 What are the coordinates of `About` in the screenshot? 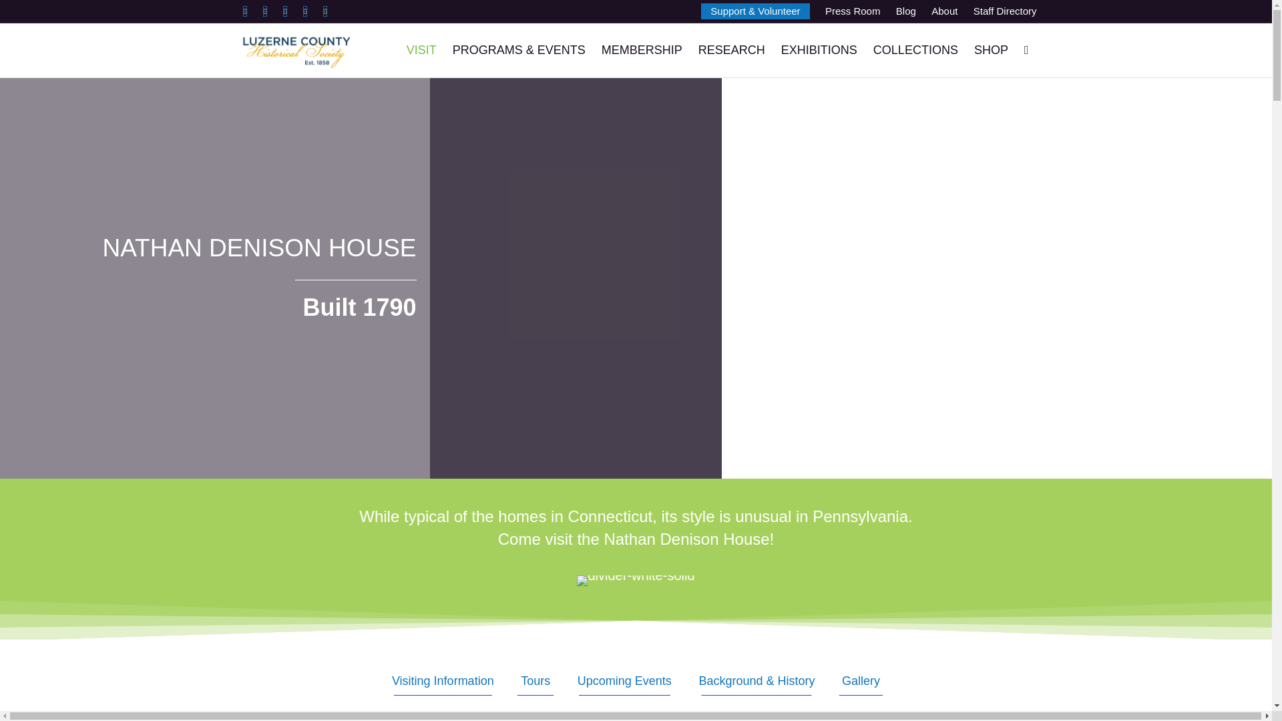 It's located at (944, 11).